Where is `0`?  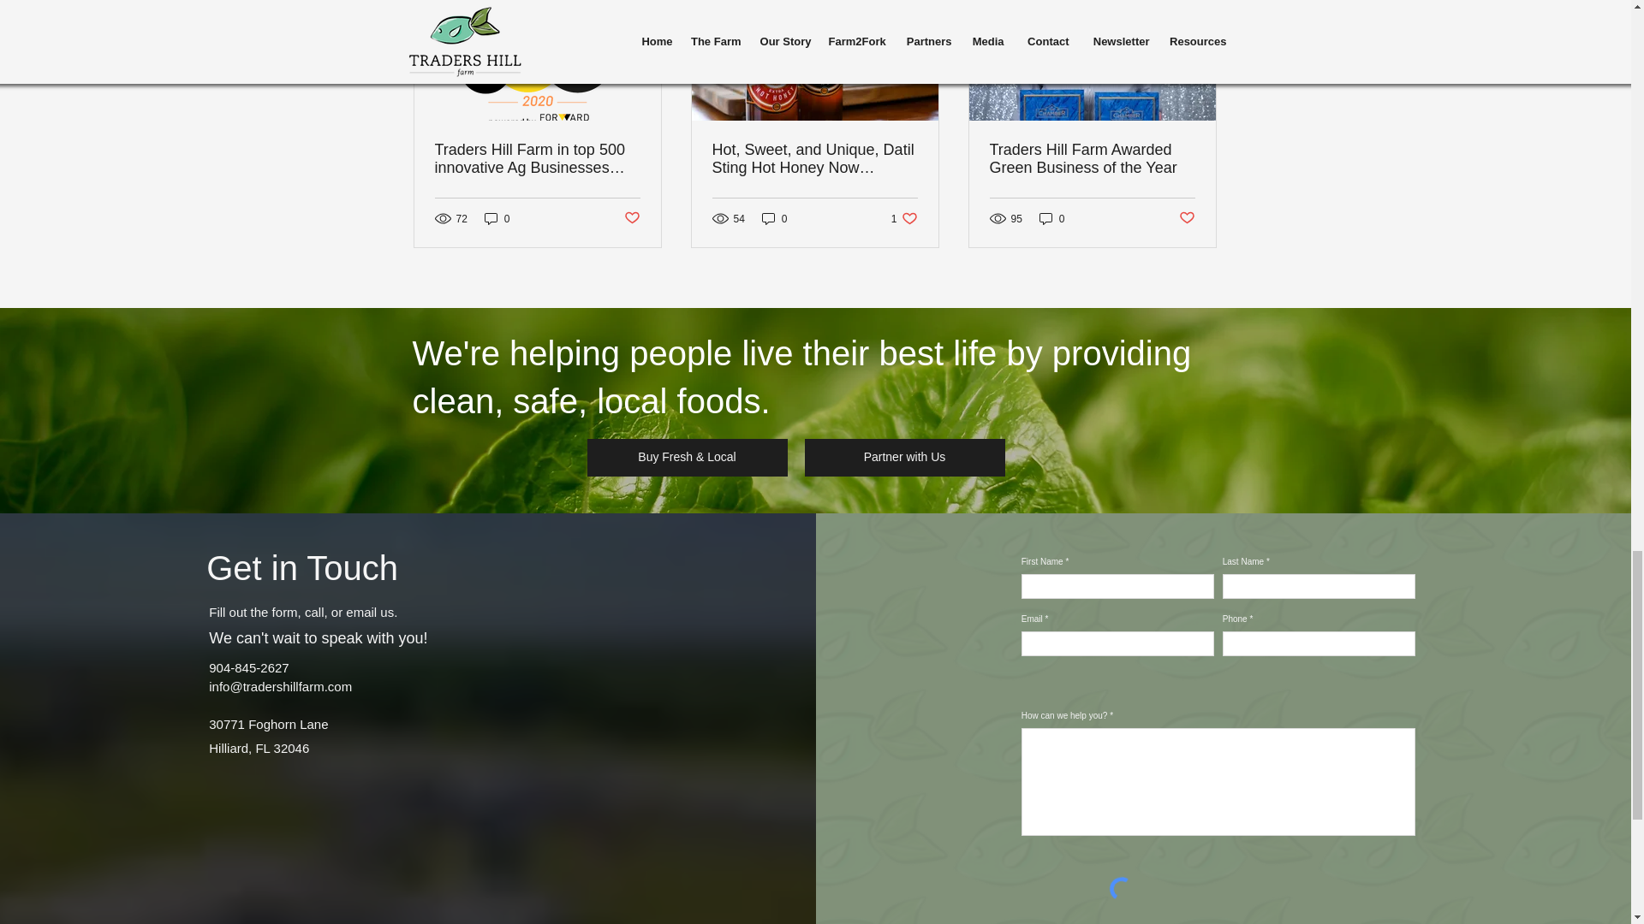 0 is located at coordinates (1051, 218).